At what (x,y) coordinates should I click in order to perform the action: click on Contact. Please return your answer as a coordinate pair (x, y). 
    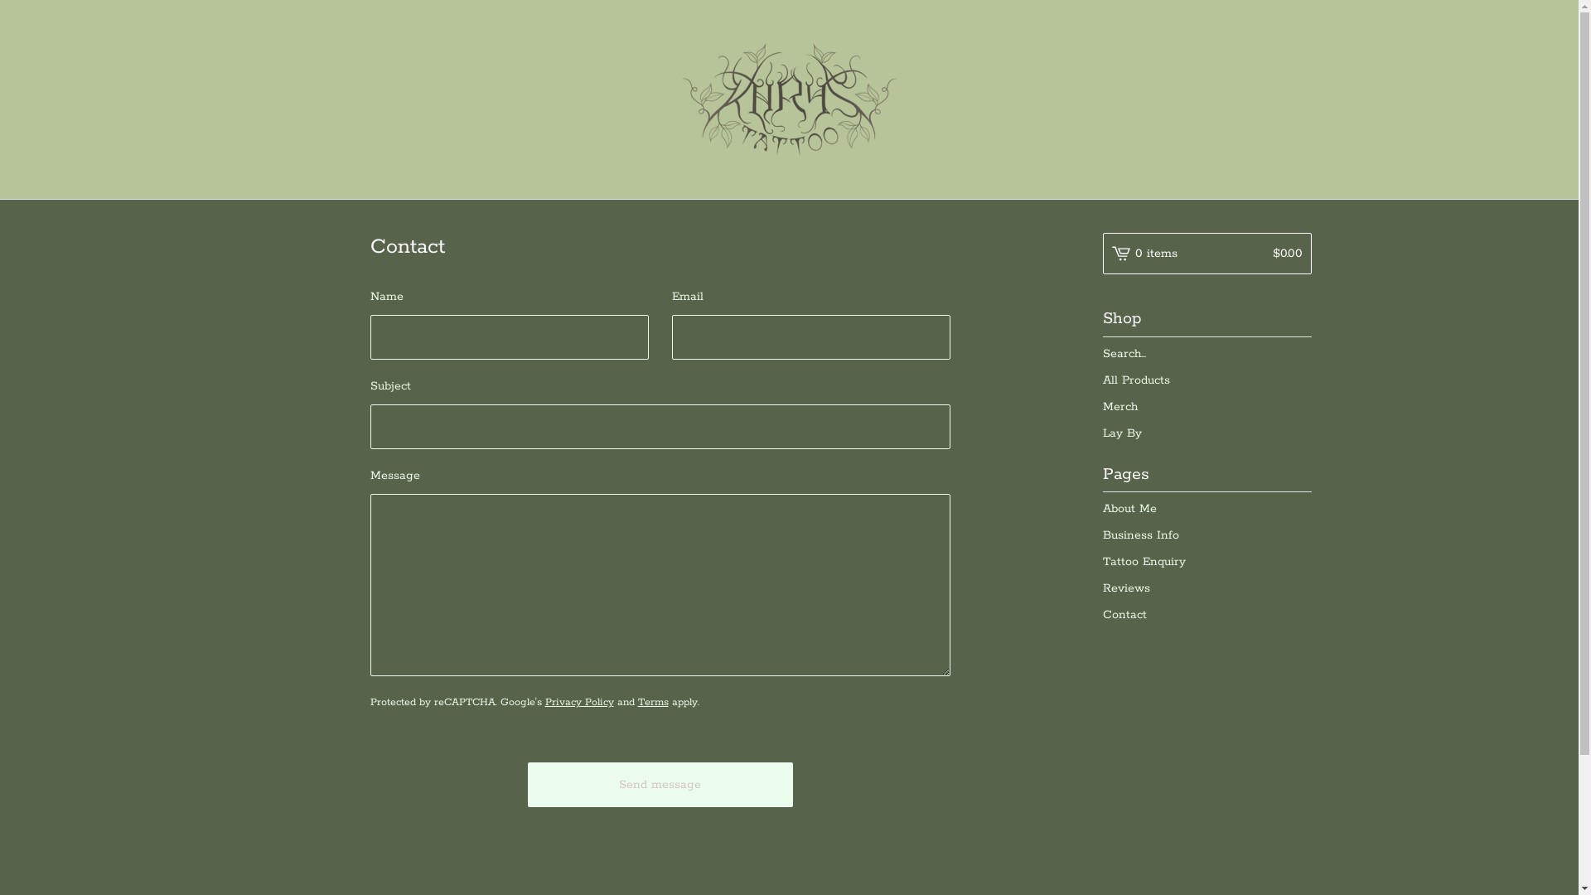
    Looking at the image, I should click on (1207, 615).